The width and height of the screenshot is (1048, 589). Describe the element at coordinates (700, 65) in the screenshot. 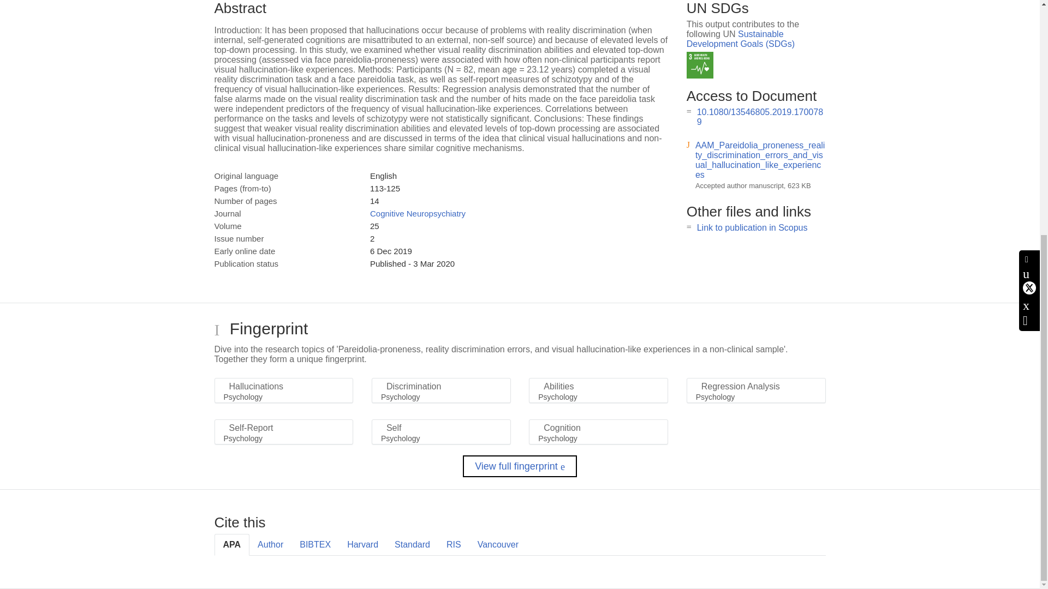

I see `SDG 3 - Good Health and Well-being` at that location.